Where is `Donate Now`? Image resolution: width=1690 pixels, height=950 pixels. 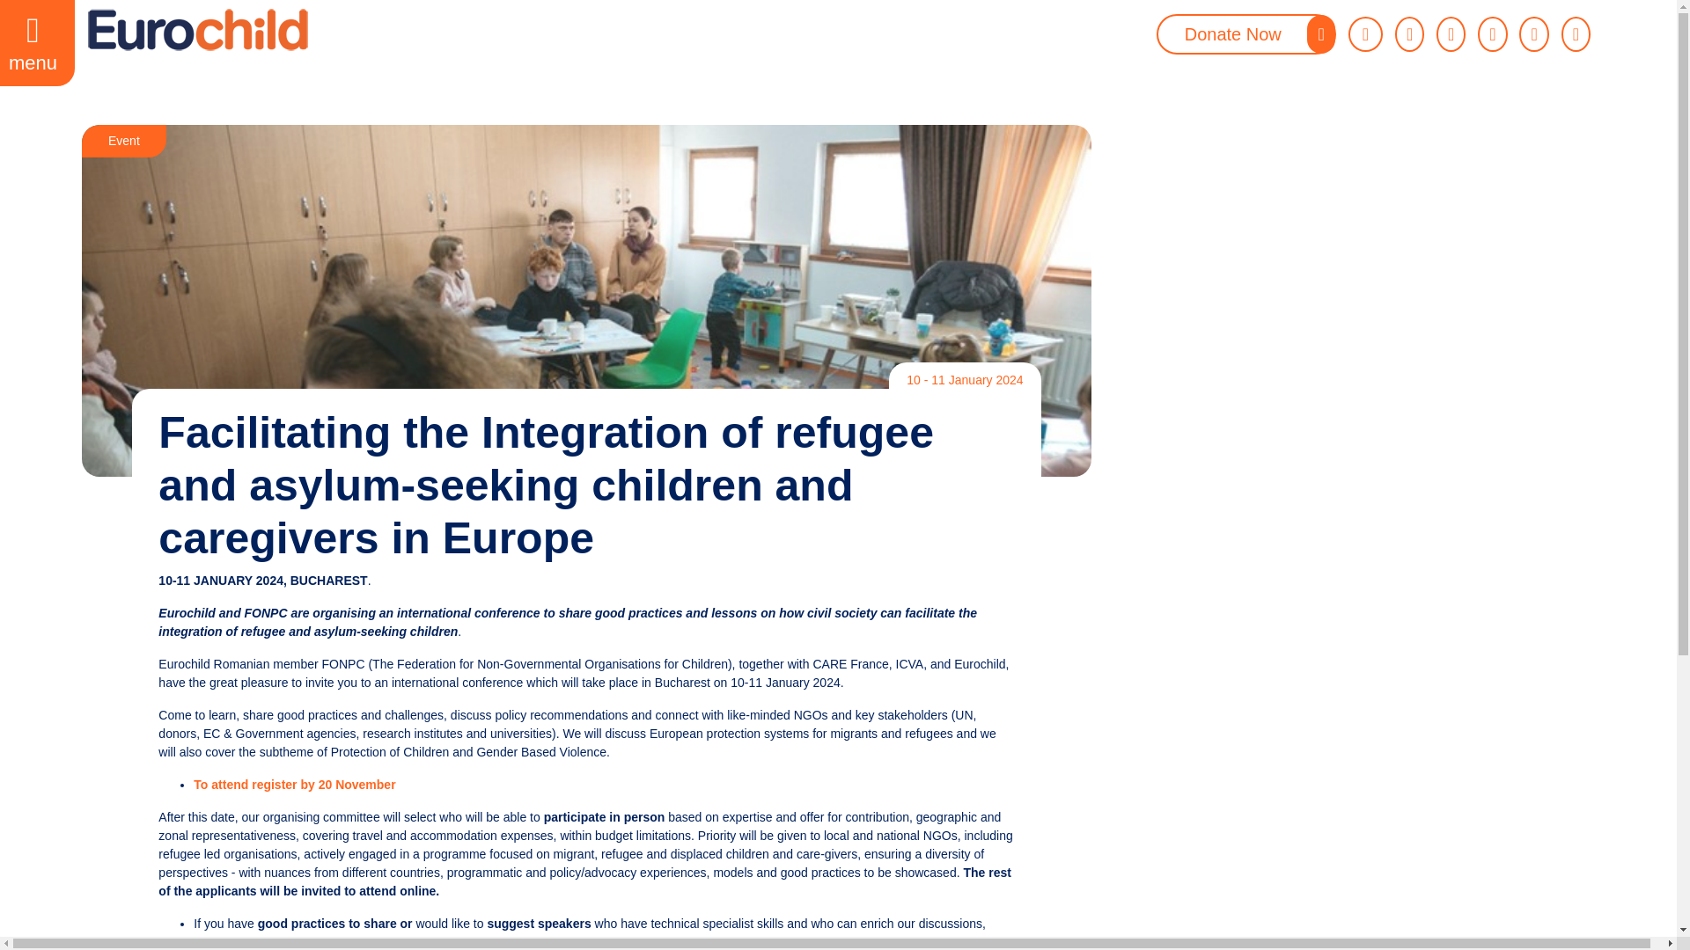 Donate Now is located at coordinates (1246, 33).